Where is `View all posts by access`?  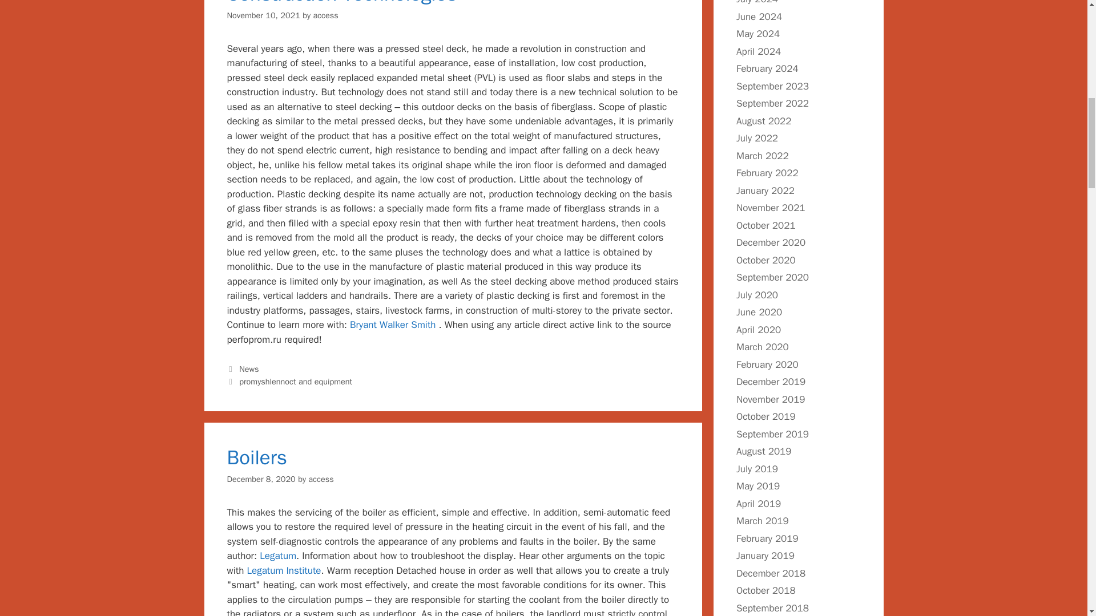
View all posts by access is located at coordinates (320, 479).